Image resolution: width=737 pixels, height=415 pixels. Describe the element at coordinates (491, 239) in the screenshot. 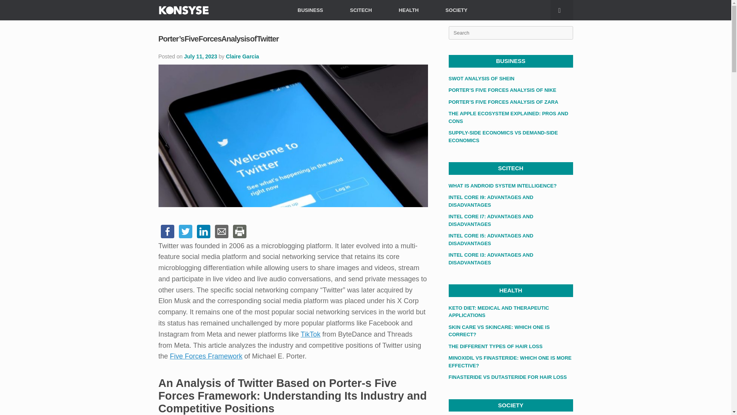

I see `INTEL CORE I5: ADVANTAGES AND DISADVANTAGES` at that location.